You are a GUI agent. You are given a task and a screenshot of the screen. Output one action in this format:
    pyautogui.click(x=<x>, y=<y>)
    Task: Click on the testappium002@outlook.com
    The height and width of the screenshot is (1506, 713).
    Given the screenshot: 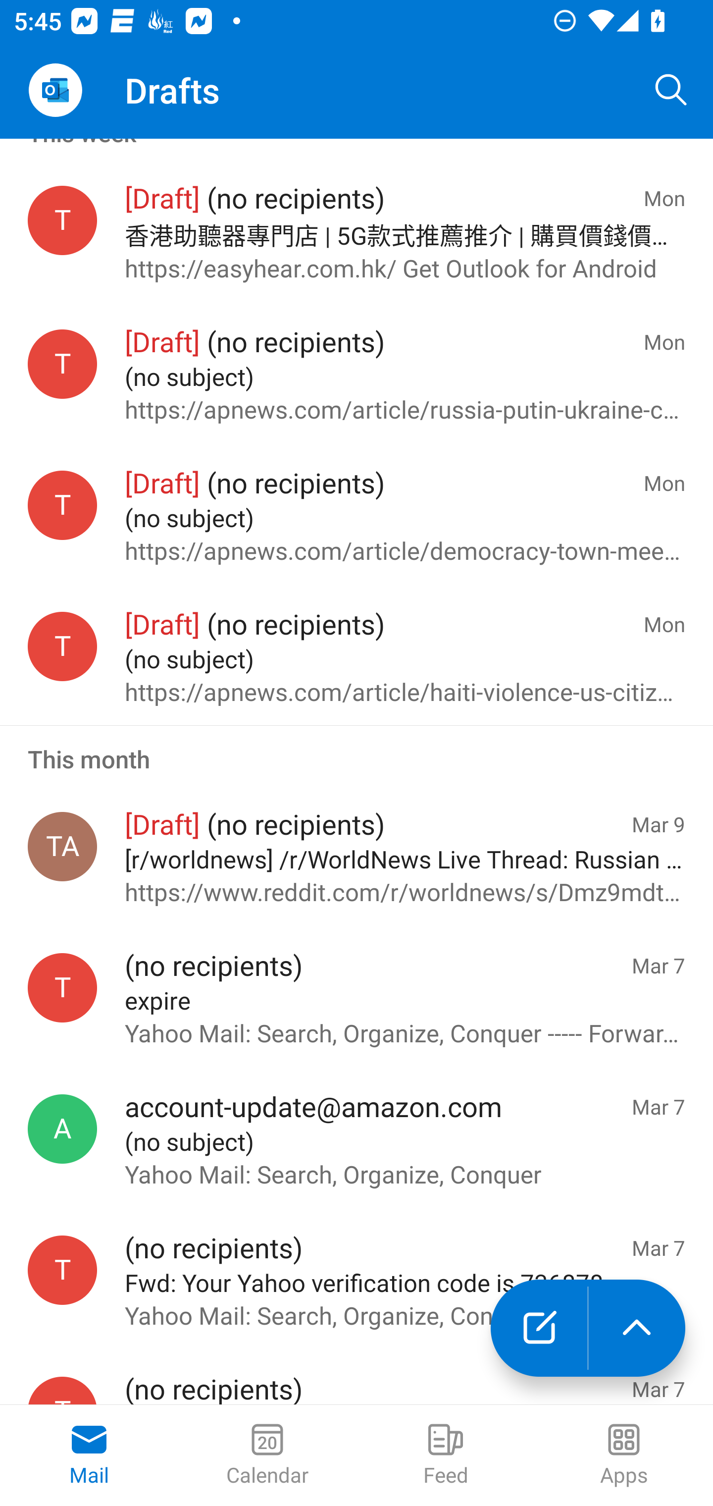 What is the action you would take?
    pyautogui.click(x=62, y=646)
    